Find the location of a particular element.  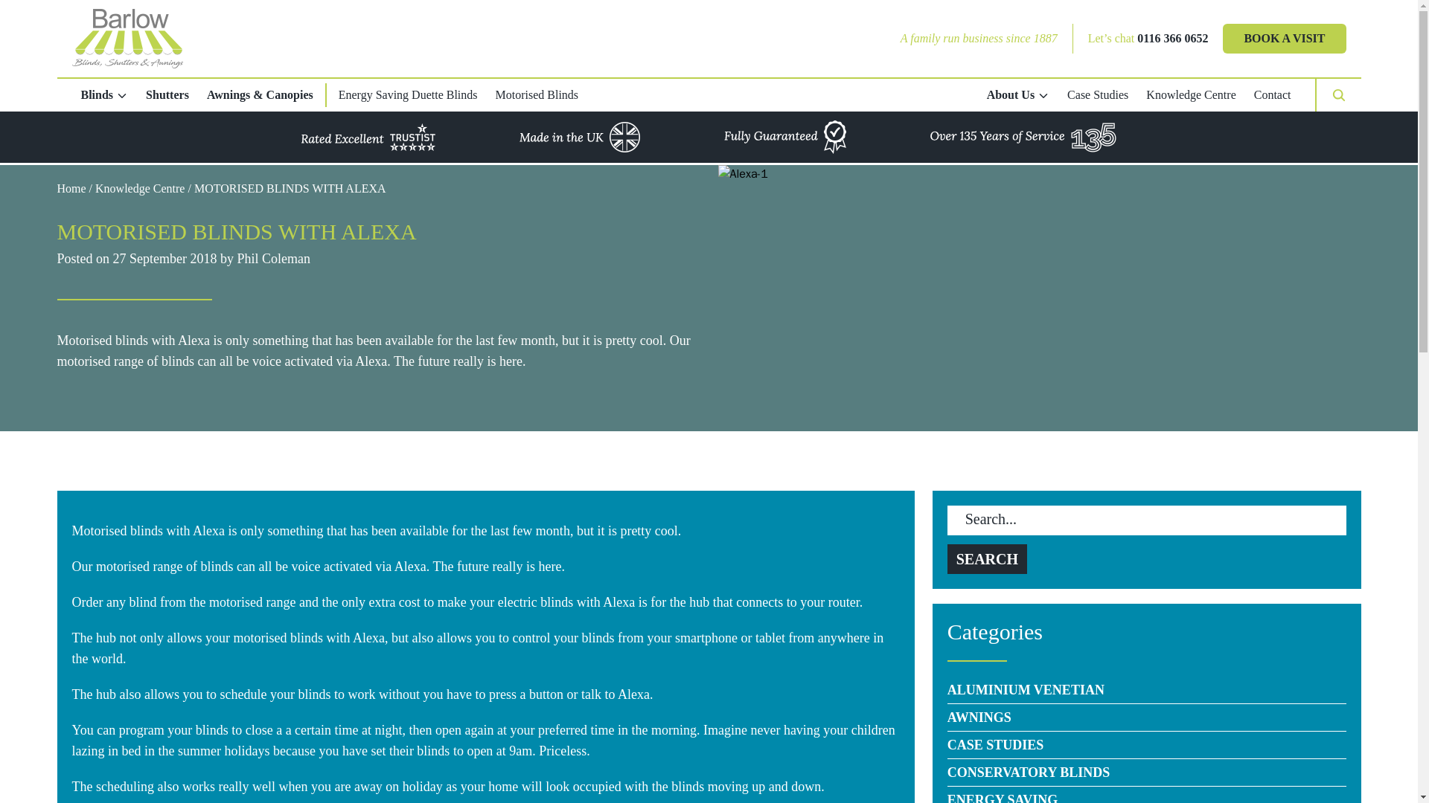

Motorised Blinds is located at coordinates (537, 94).